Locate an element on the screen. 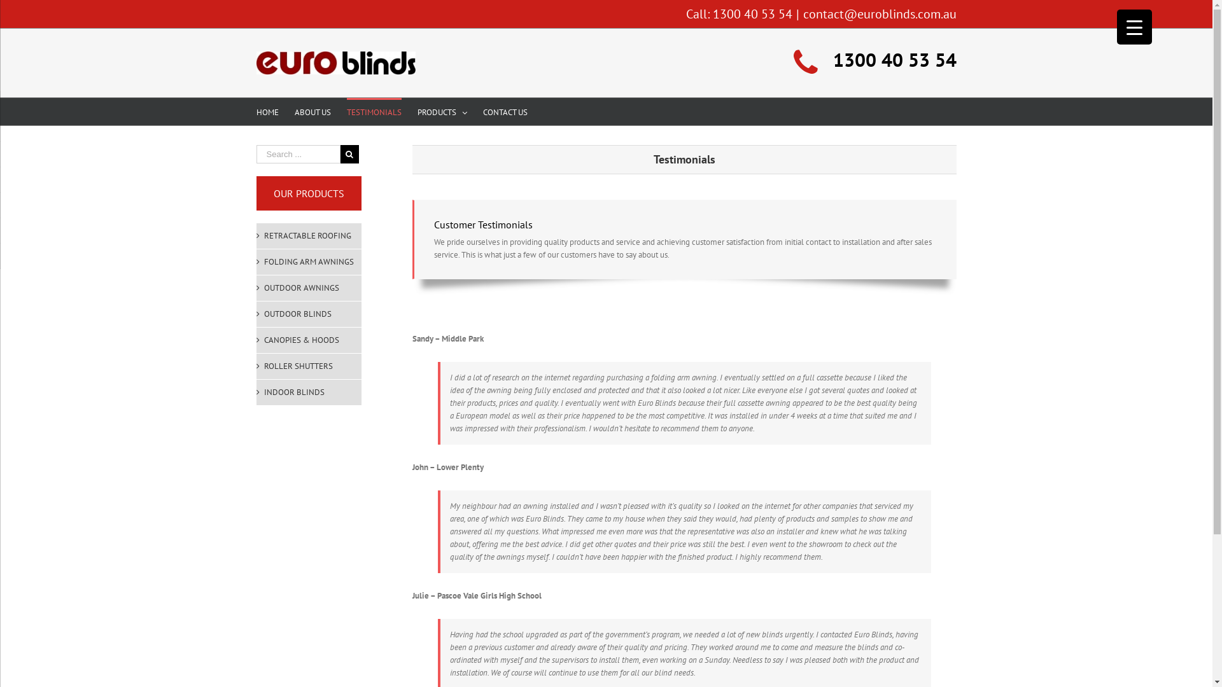 Image resolution: width=1222 pixels, height=687 pixels. ROLLER SHUTTERS is located at coordinates (309, 366).